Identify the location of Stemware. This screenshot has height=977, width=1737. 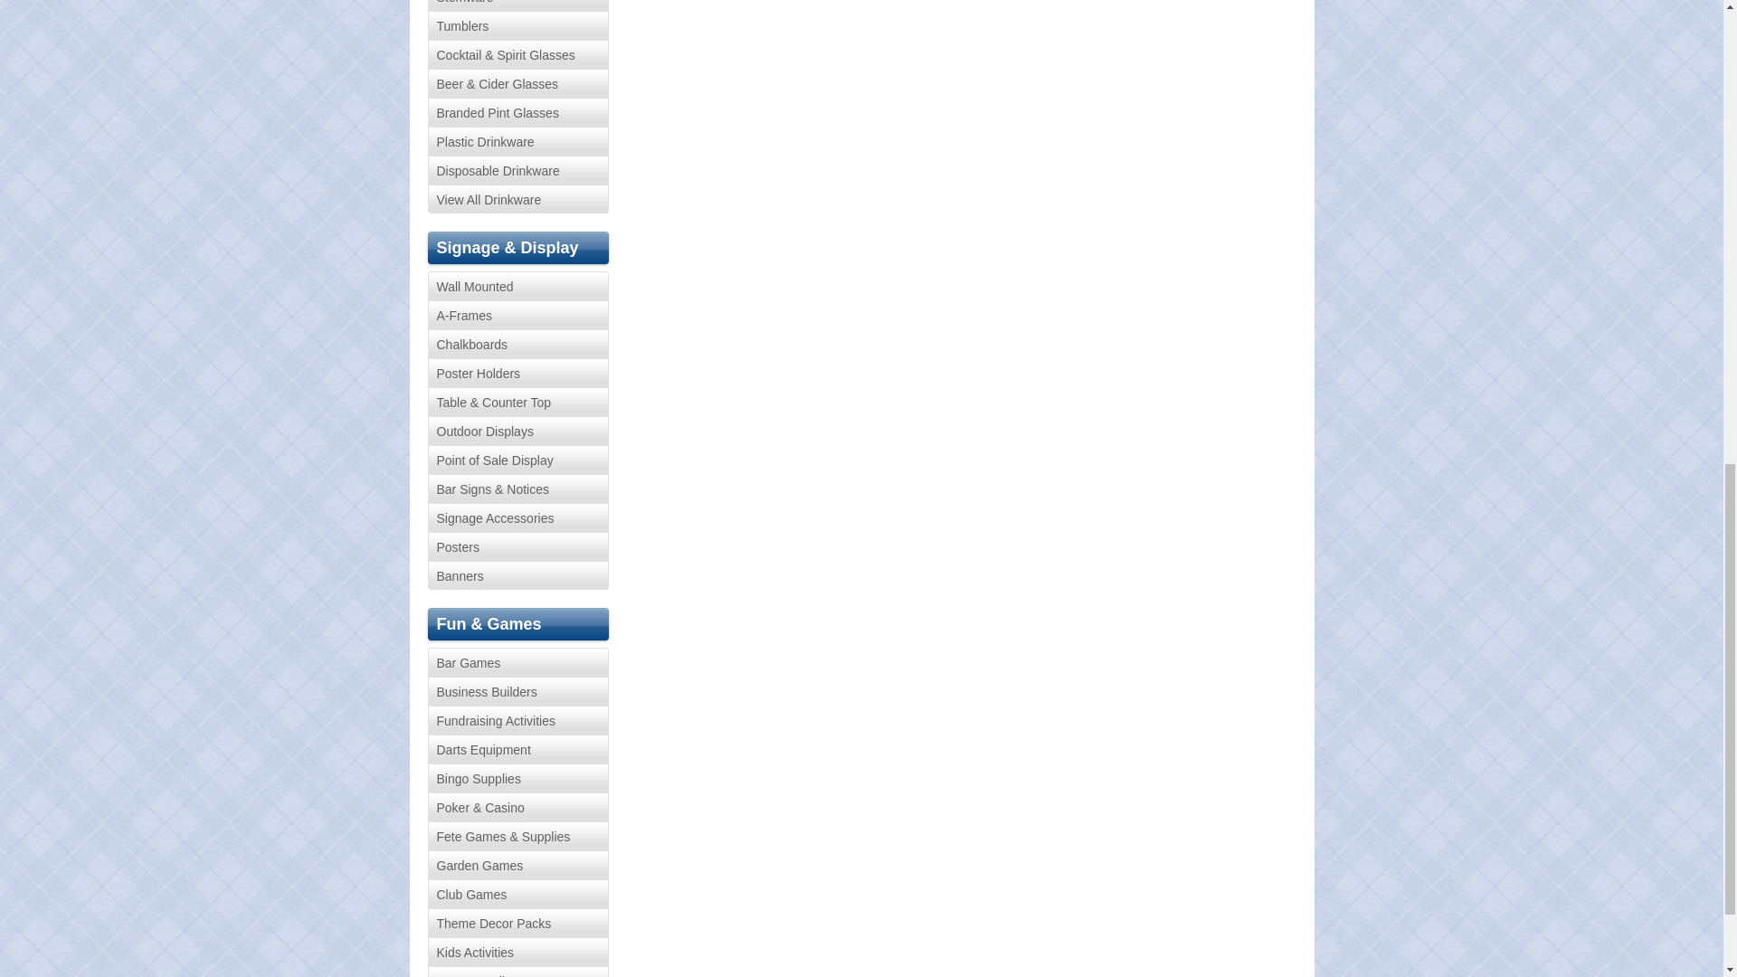
(517, 5).